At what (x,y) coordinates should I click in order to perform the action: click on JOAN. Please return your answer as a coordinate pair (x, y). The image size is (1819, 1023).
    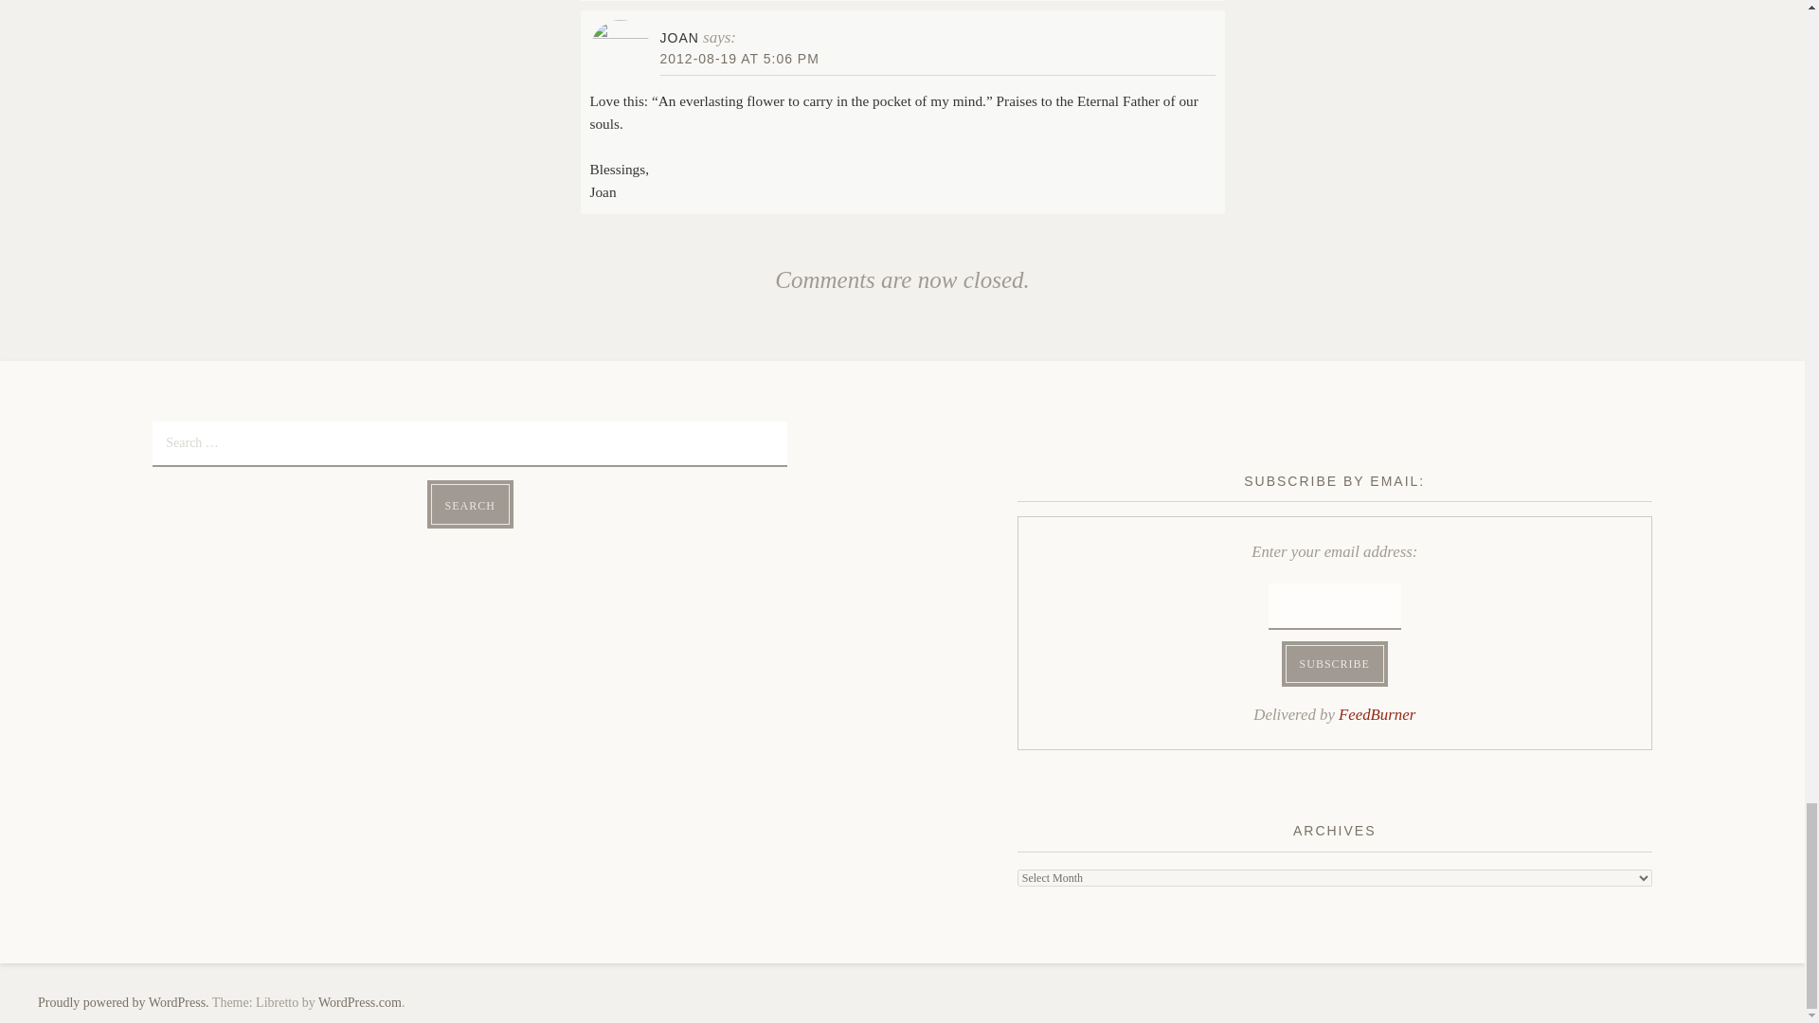
    Looking at the image, I should click on (678, 38).